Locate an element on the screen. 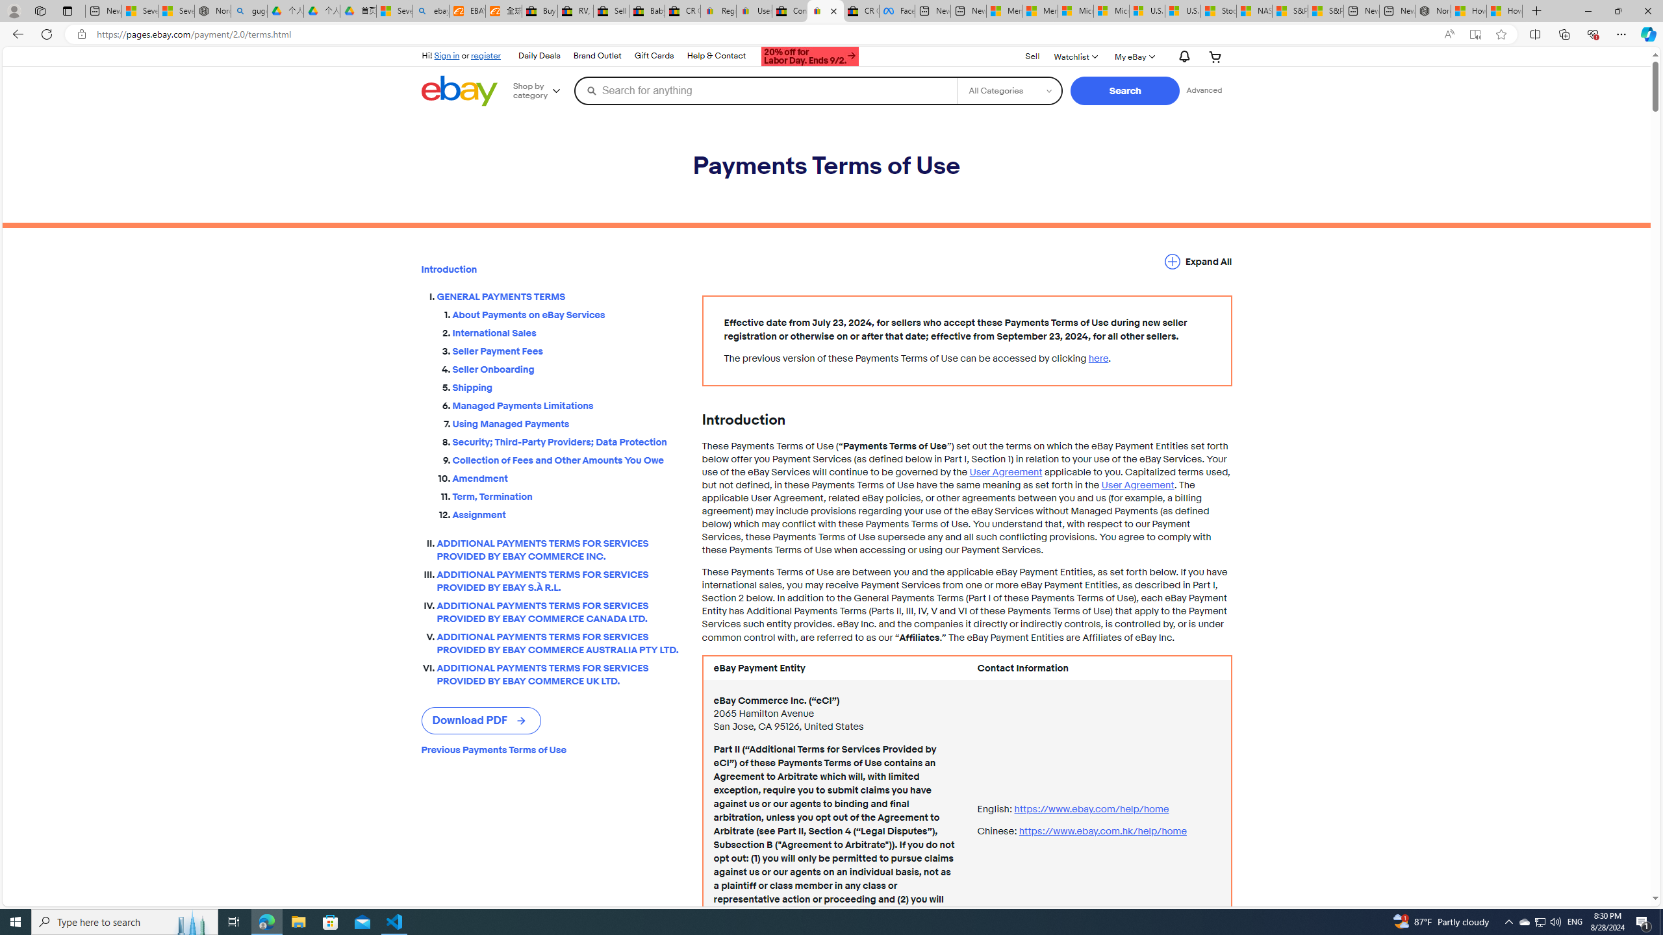 This screenshot has height=935, width=1663. Daily Deals is located at coordinates (538, 56).